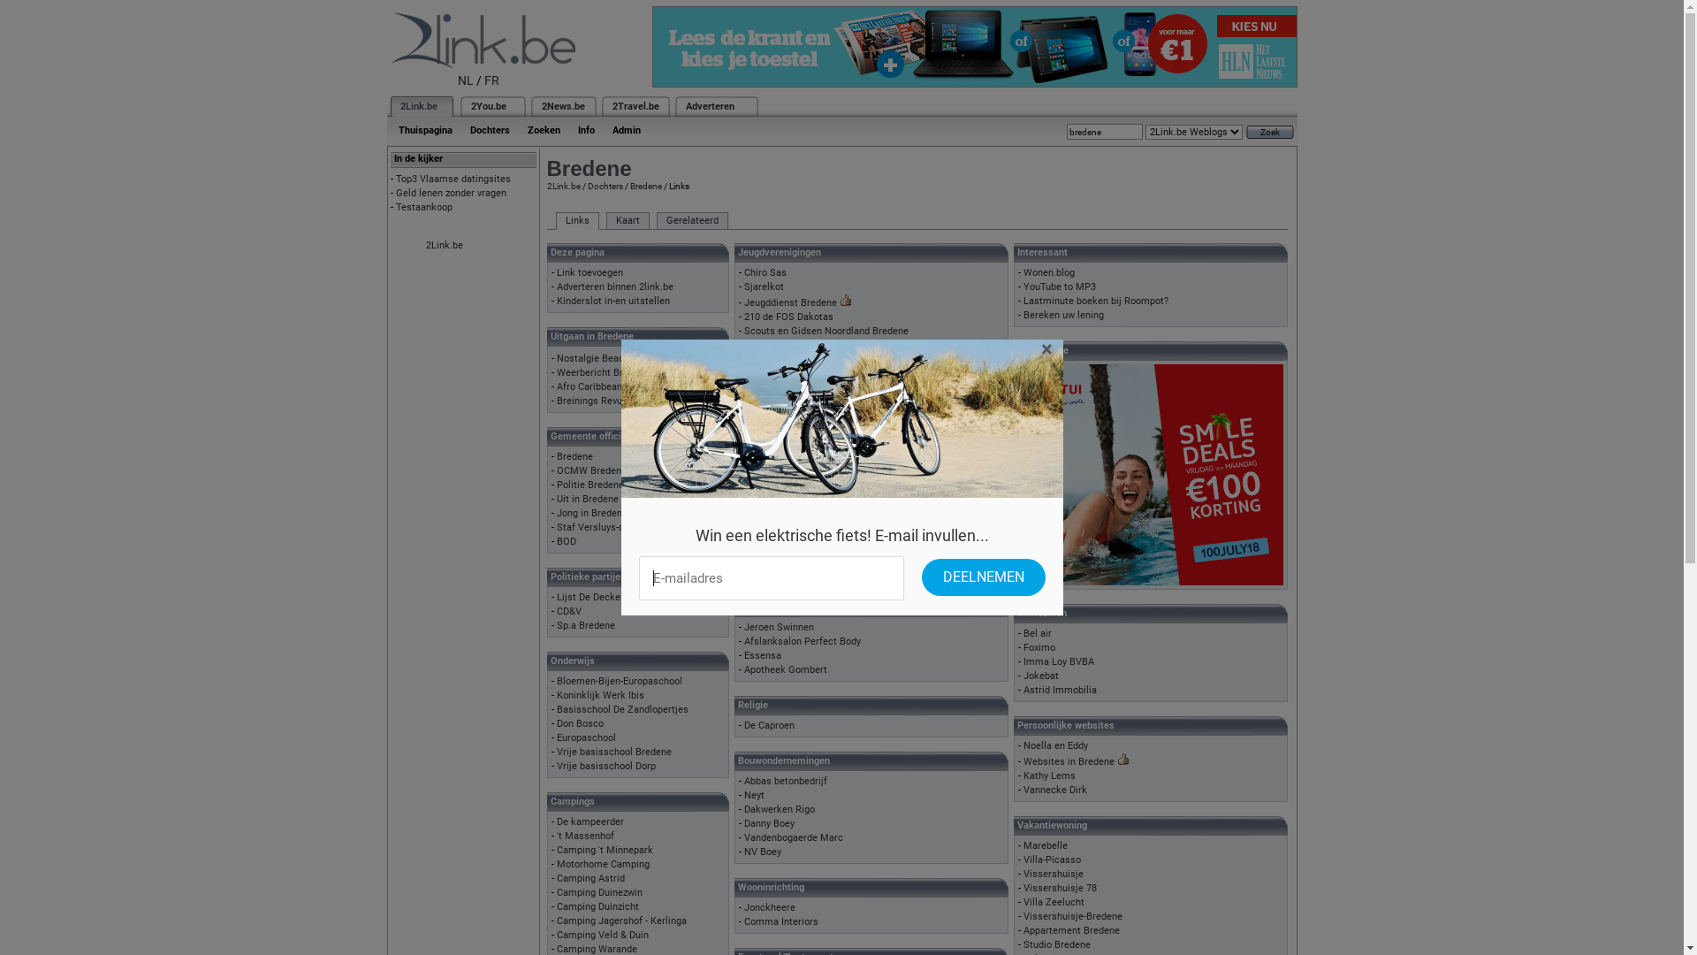 The height and width of the screenshot is (955, 1697). What do you see at coordinates (592, 470) in the screenshot?
I see `OCMW Bredene` at bounding box center [592, 470].